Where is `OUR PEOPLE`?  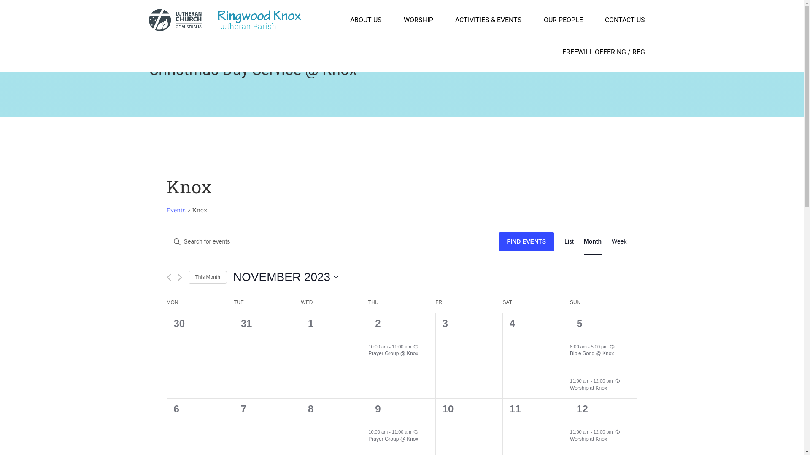
OUR PEOPLE is located at coordinates (563, 20).